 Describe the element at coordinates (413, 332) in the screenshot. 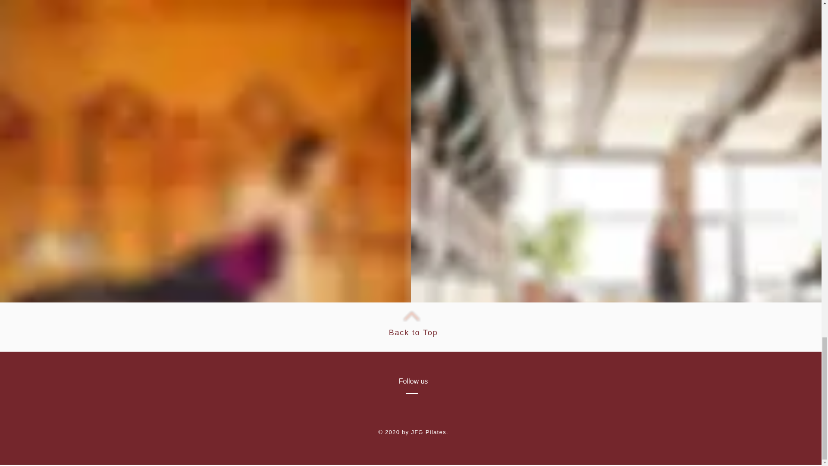

I see `Back to Top` at that location.